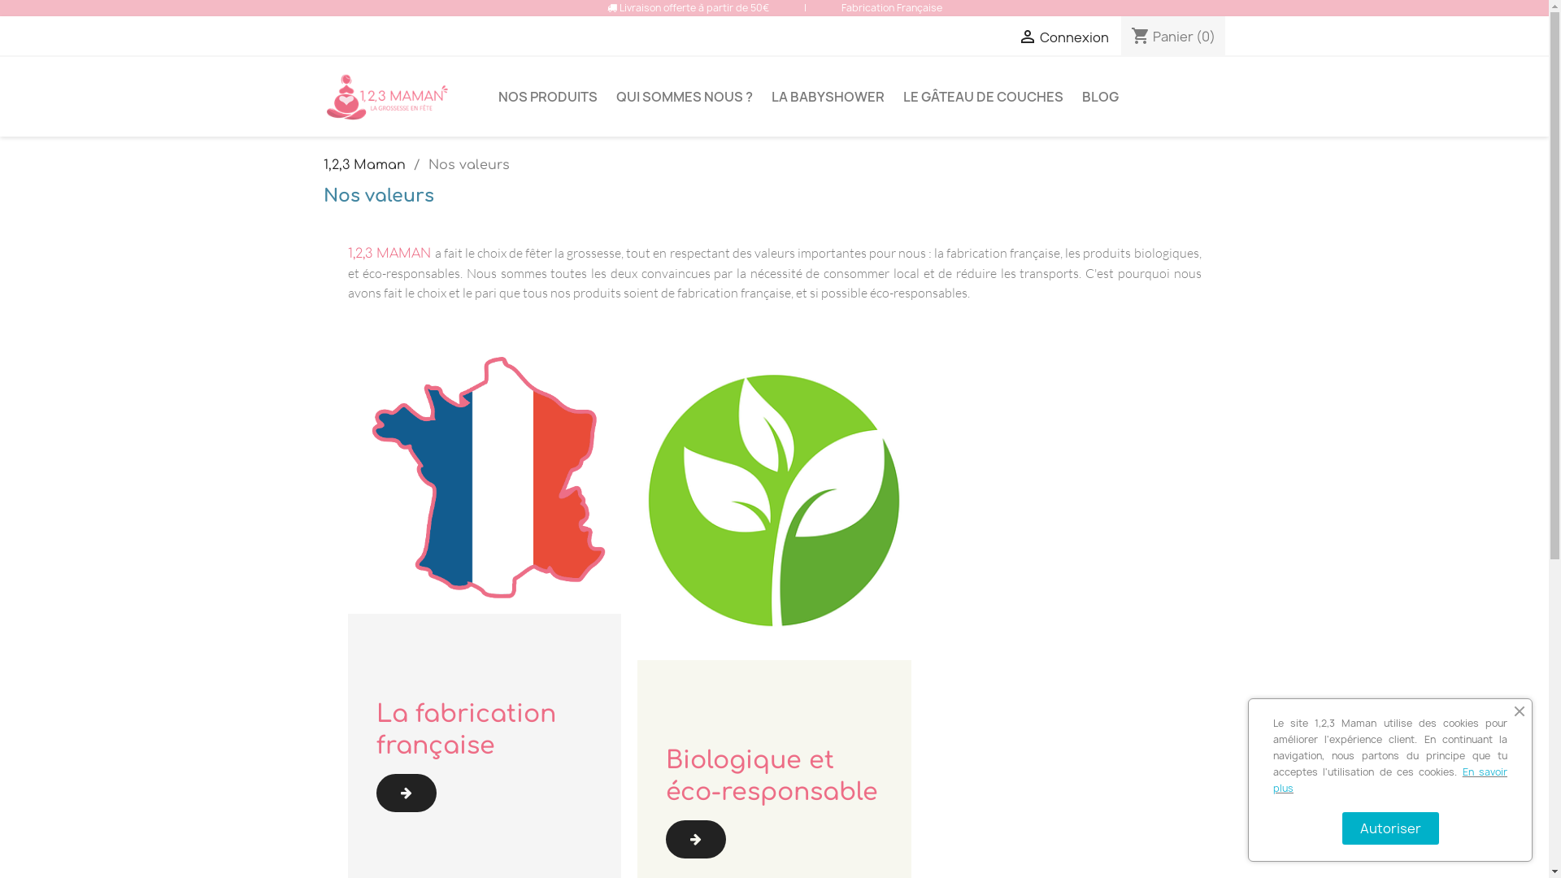 This screenshot has width=1561, height=878. I want to click on QUI SOMMES NOUS ?, so click(685, 97).